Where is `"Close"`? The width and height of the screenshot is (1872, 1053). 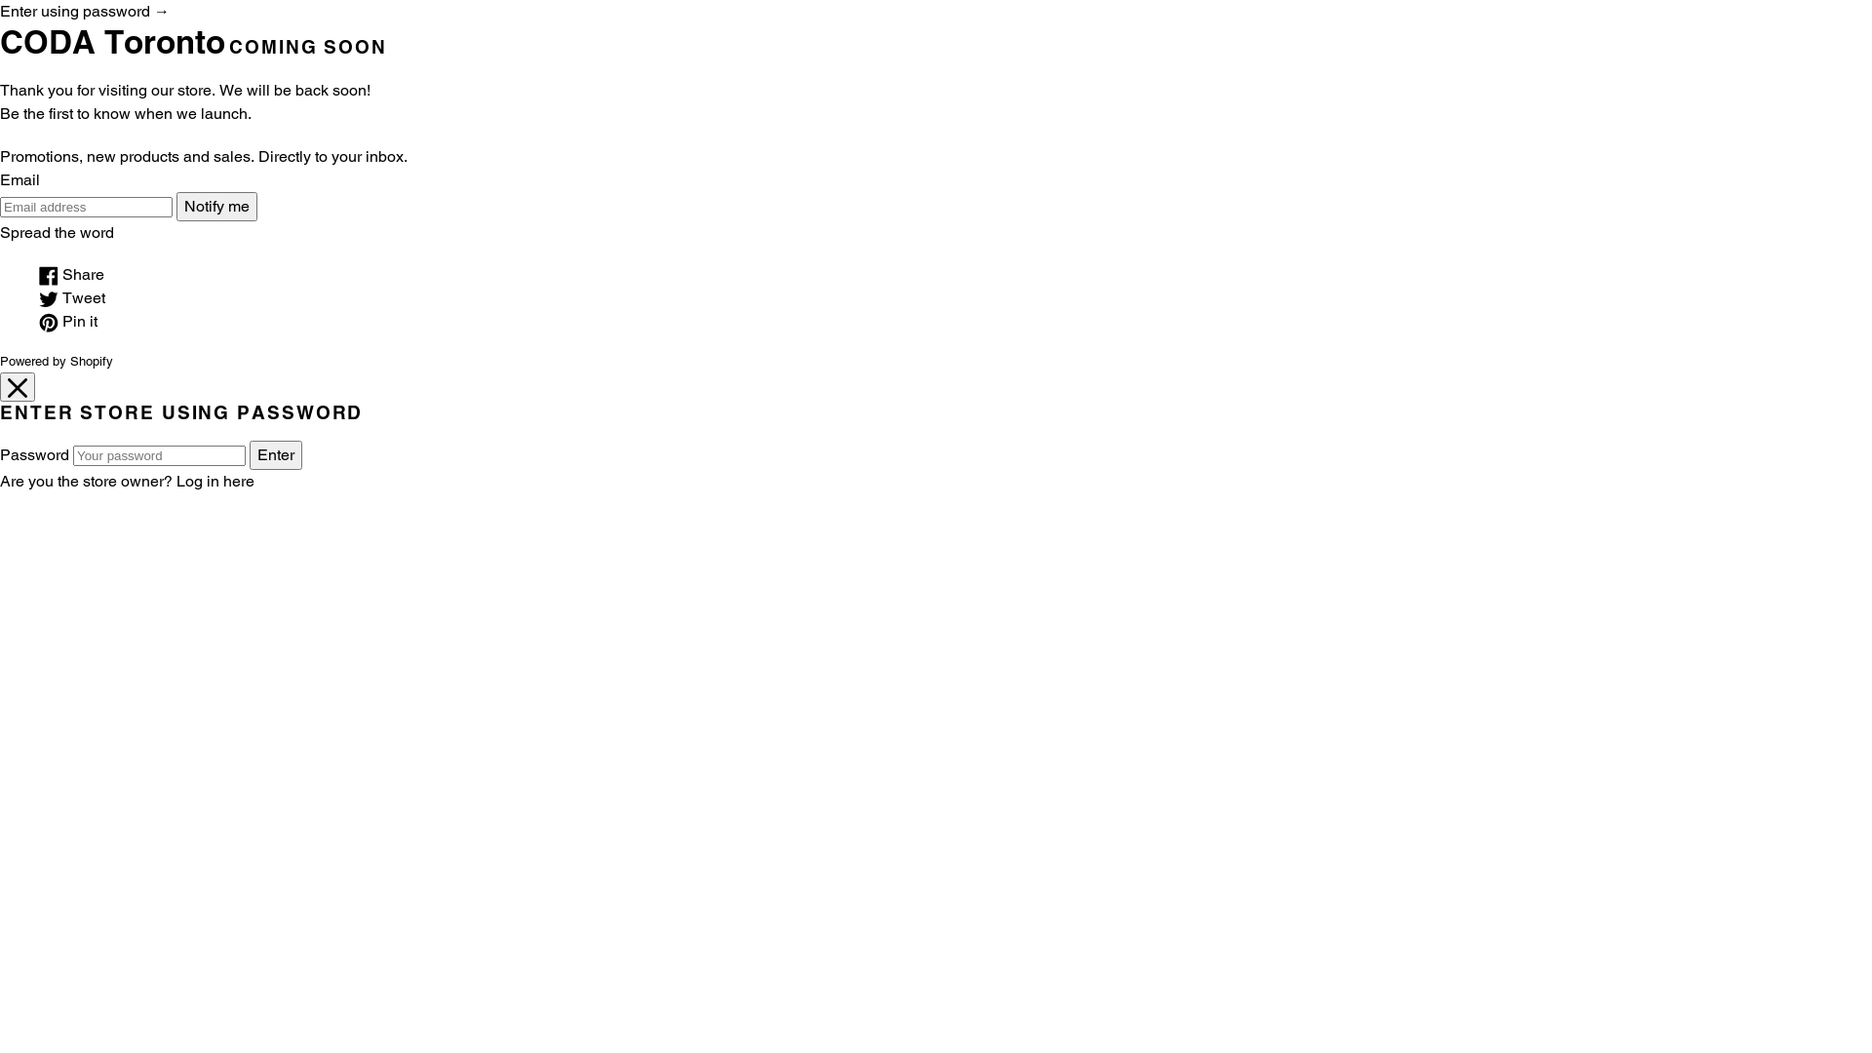 "Close" is located at coordinates (18, 387).